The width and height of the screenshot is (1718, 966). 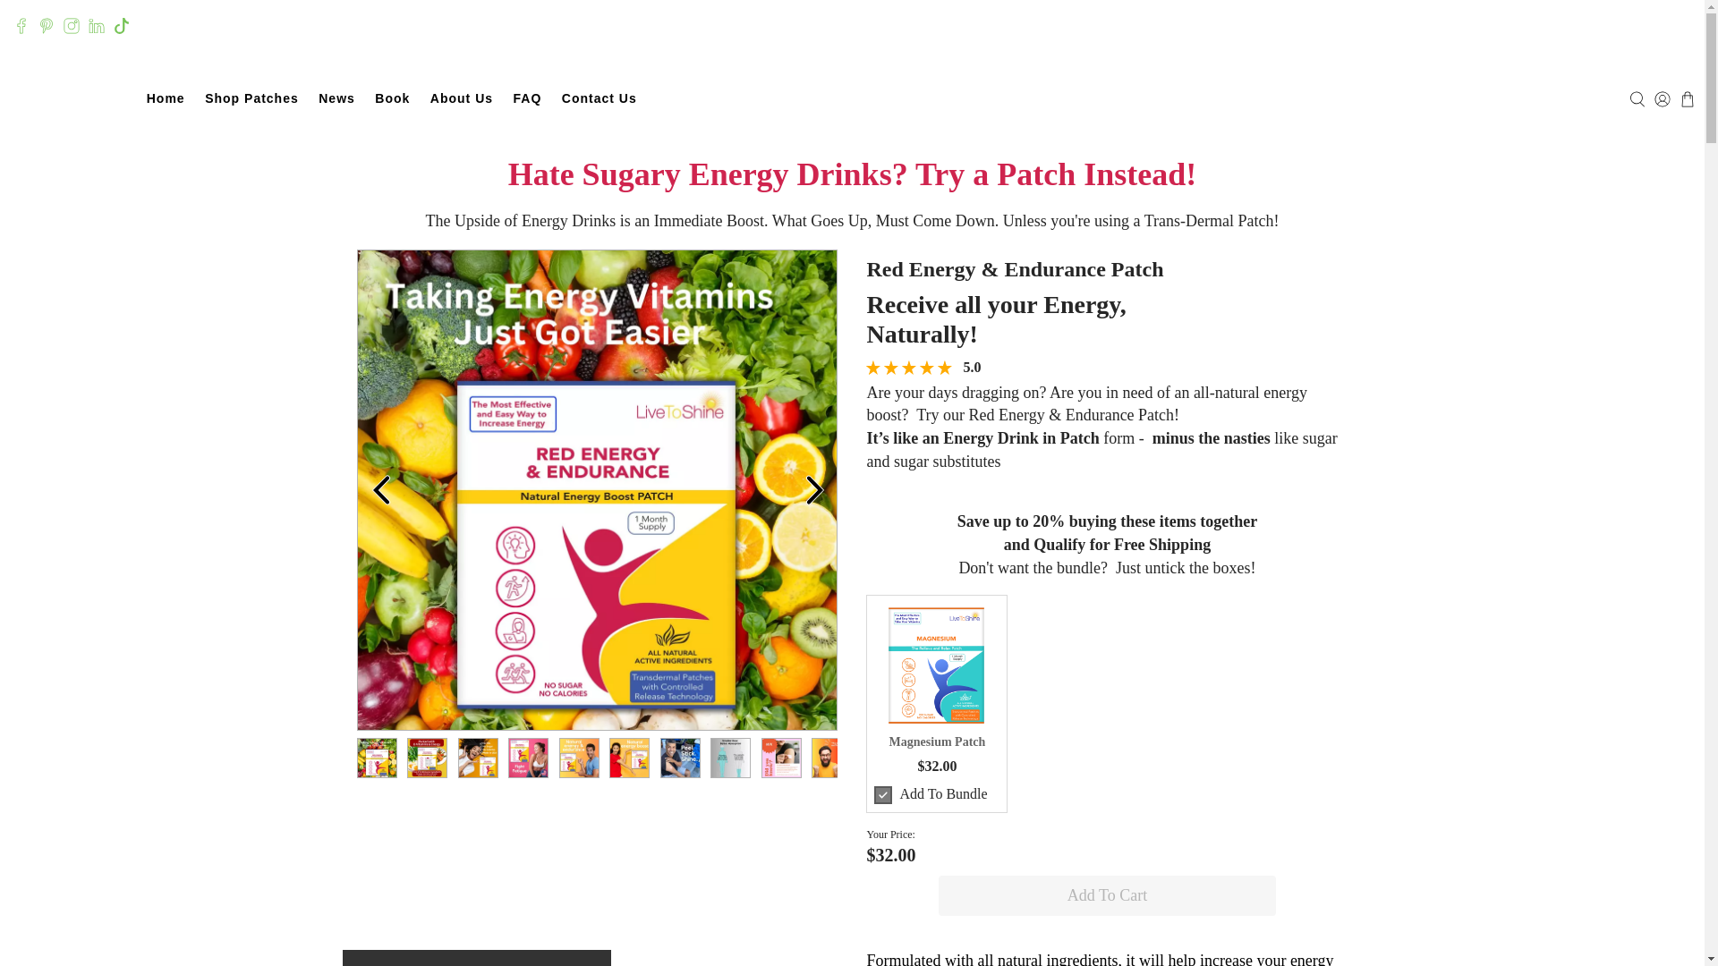 What do you see at coordinates (122, 25) in the screenshot?
I see `LiveToShine on TikTok` at bounding box center [122, 25].